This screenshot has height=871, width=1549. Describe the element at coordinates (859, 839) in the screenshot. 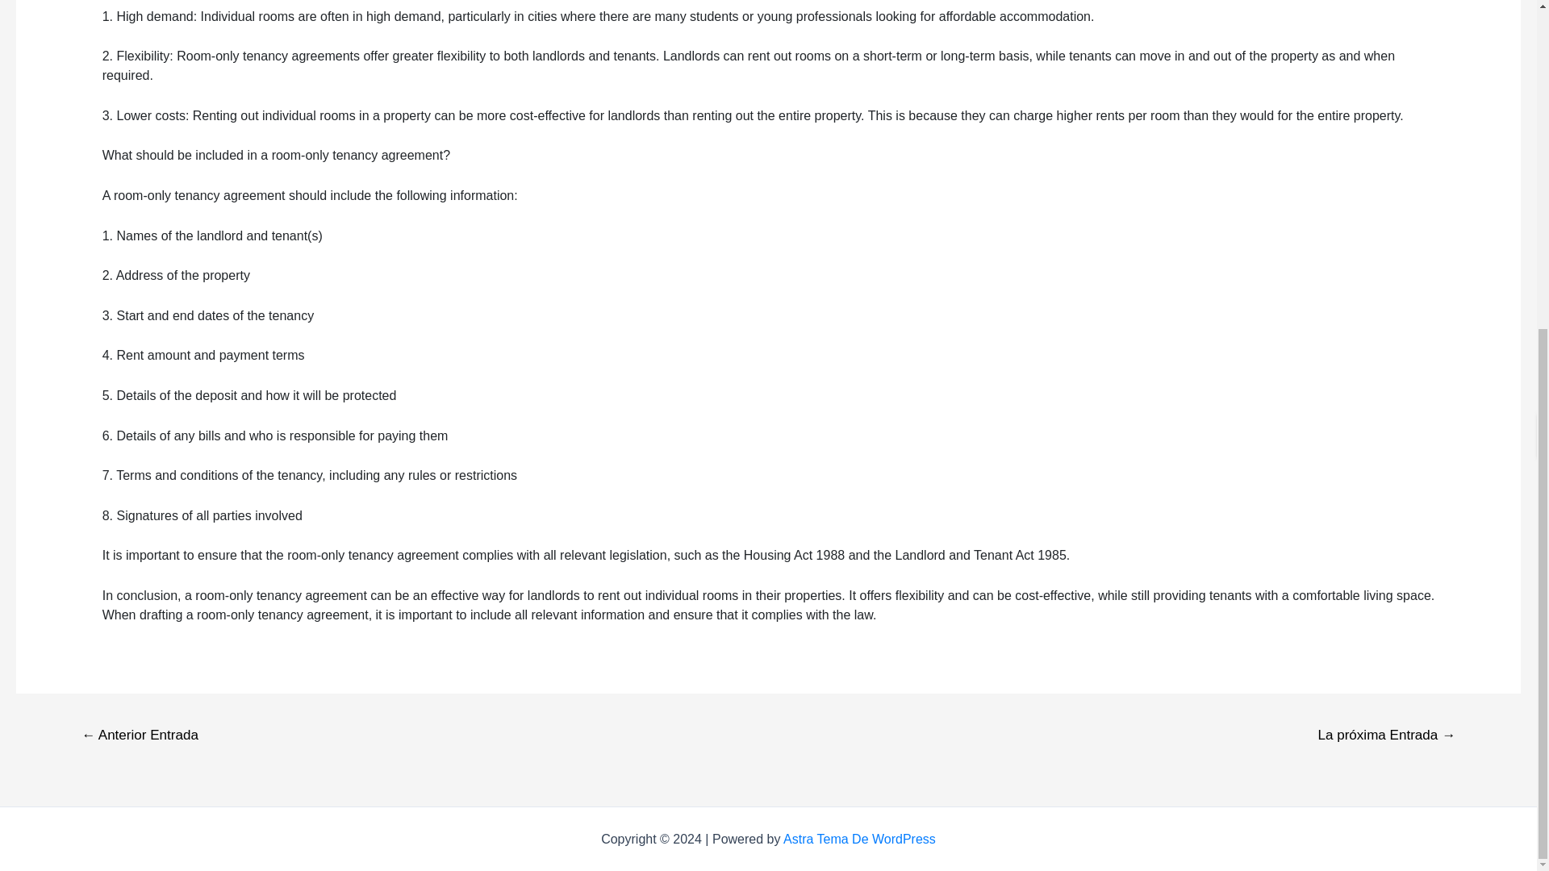

I see `Astra Tema De WordPress` at that location.